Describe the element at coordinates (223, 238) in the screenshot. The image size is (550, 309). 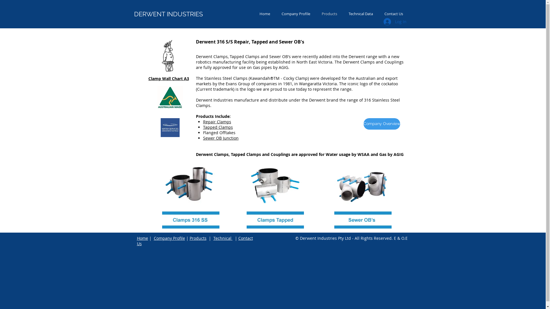
I see `Technical` at that location.